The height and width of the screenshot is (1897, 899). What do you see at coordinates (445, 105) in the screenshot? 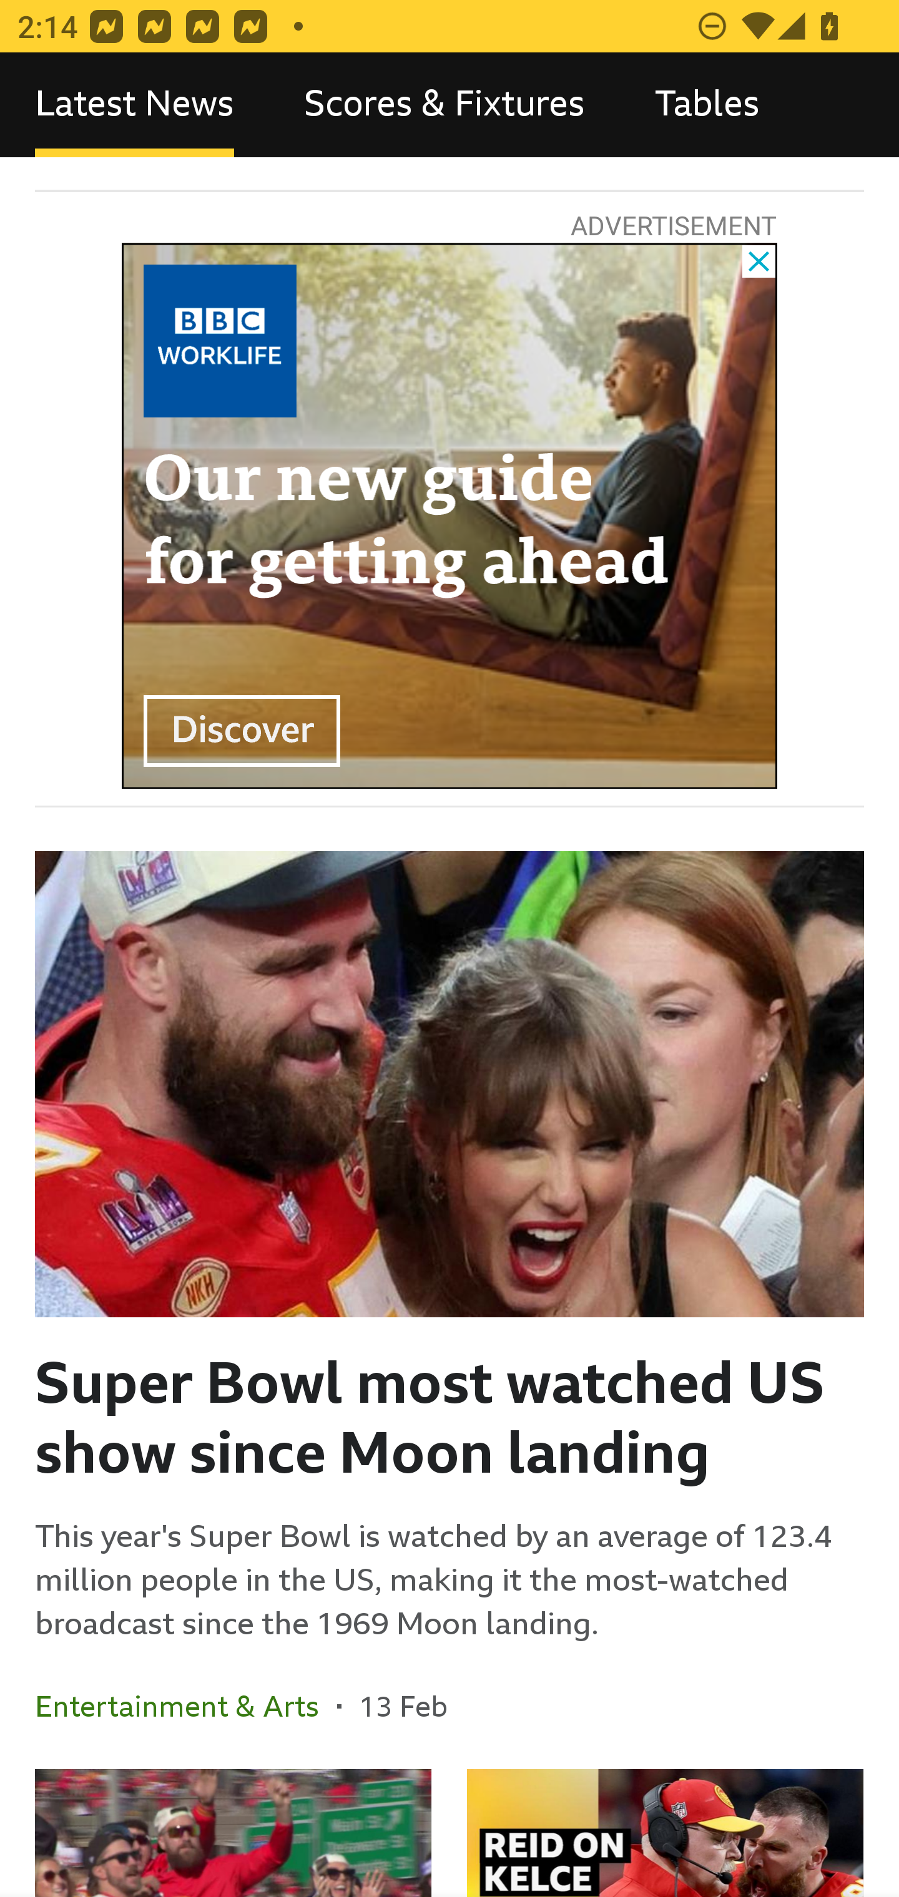
I see `Scores & Fixtures` at bounding box center [445, 105].